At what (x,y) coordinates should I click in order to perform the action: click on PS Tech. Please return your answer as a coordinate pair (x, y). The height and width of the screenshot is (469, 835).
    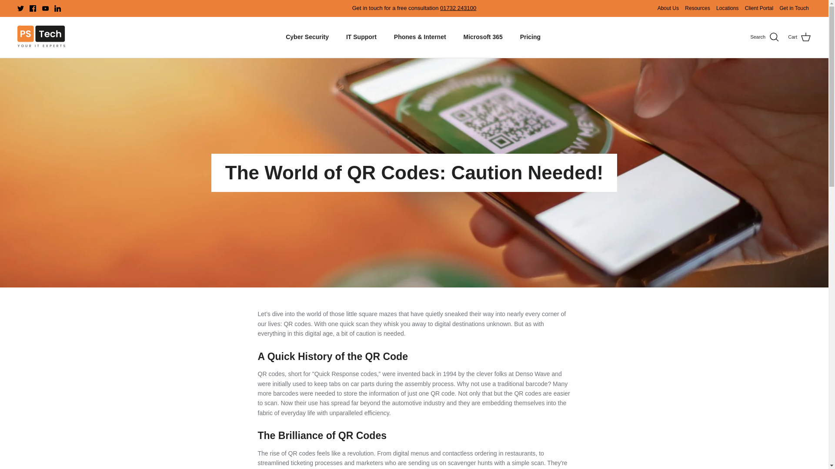
    Looking at the image, I should click on (41, 37).